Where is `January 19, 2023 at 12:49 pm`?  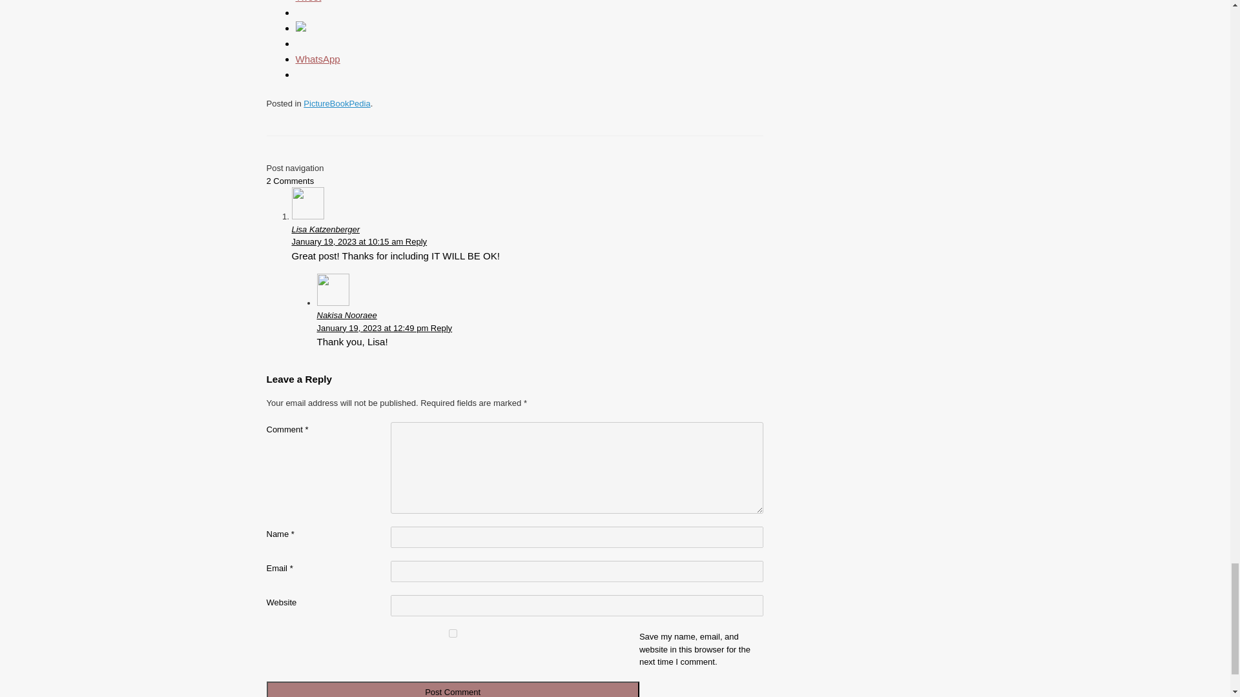 January 19, 2023 at 12:49 pm is located at coordinates (373, 328).